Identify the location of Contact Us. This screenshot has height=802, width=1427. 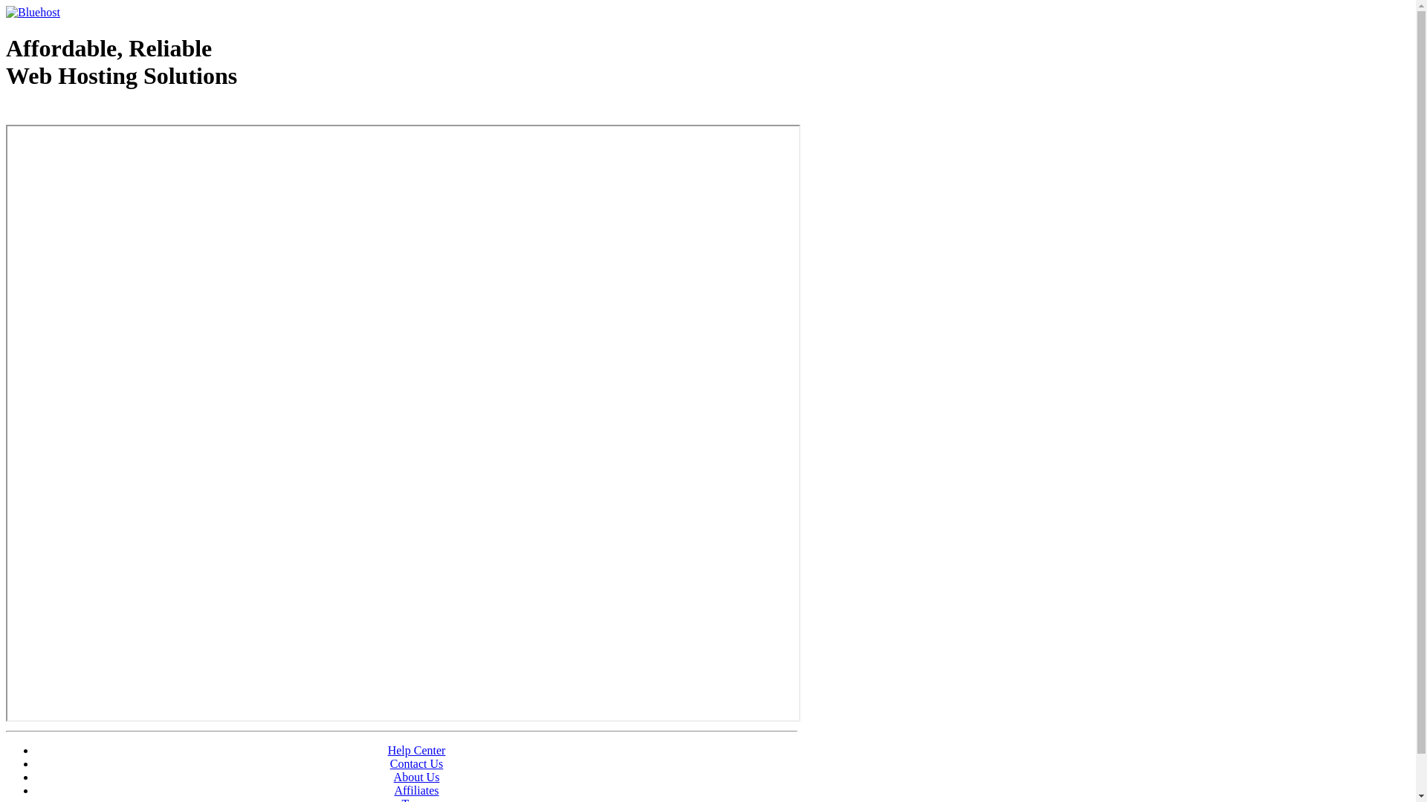
(417, 763).